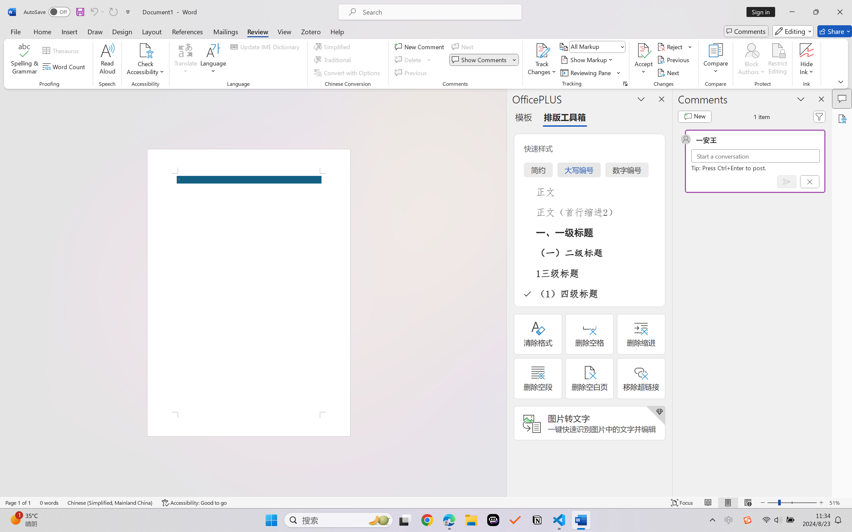 The image size is (852, 532). I want to click on Block Authors, so click(751, 50).